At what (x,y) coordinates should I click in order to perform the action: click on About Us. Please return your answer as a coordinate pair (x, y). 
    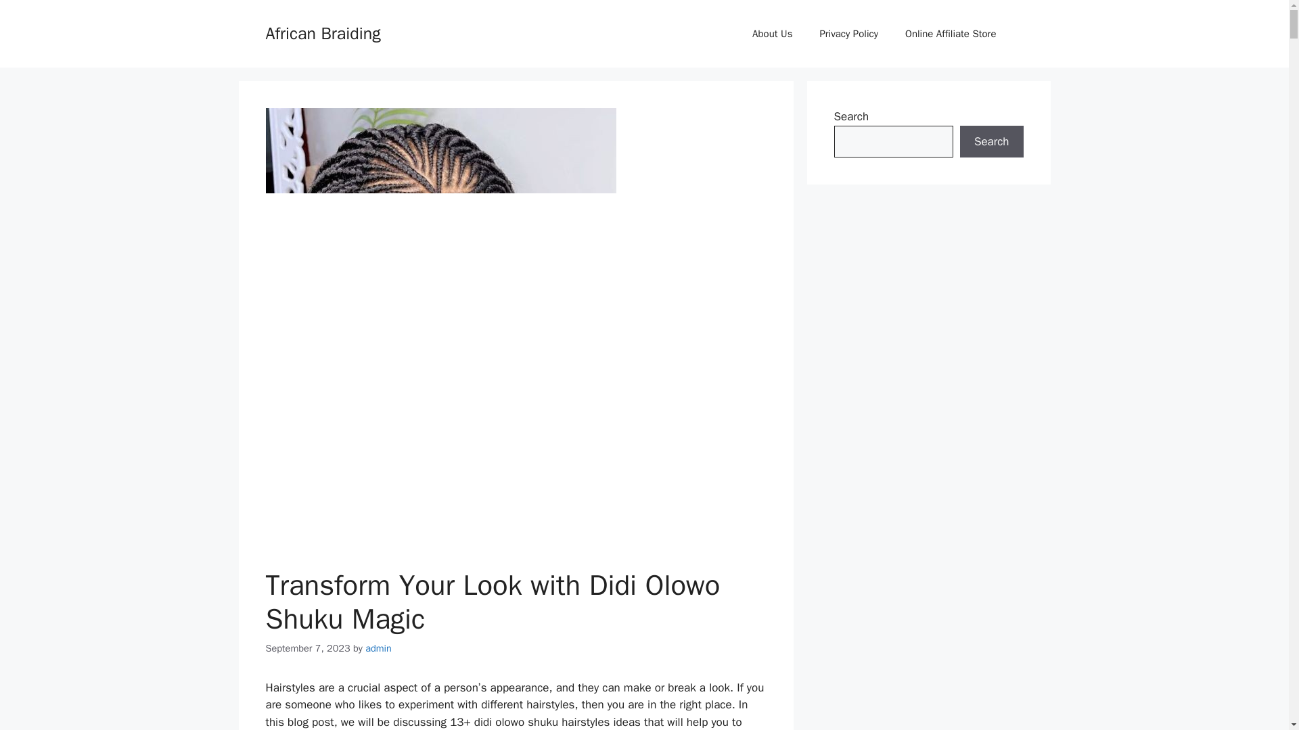
    Looking at the image, I should click on (772, 34).